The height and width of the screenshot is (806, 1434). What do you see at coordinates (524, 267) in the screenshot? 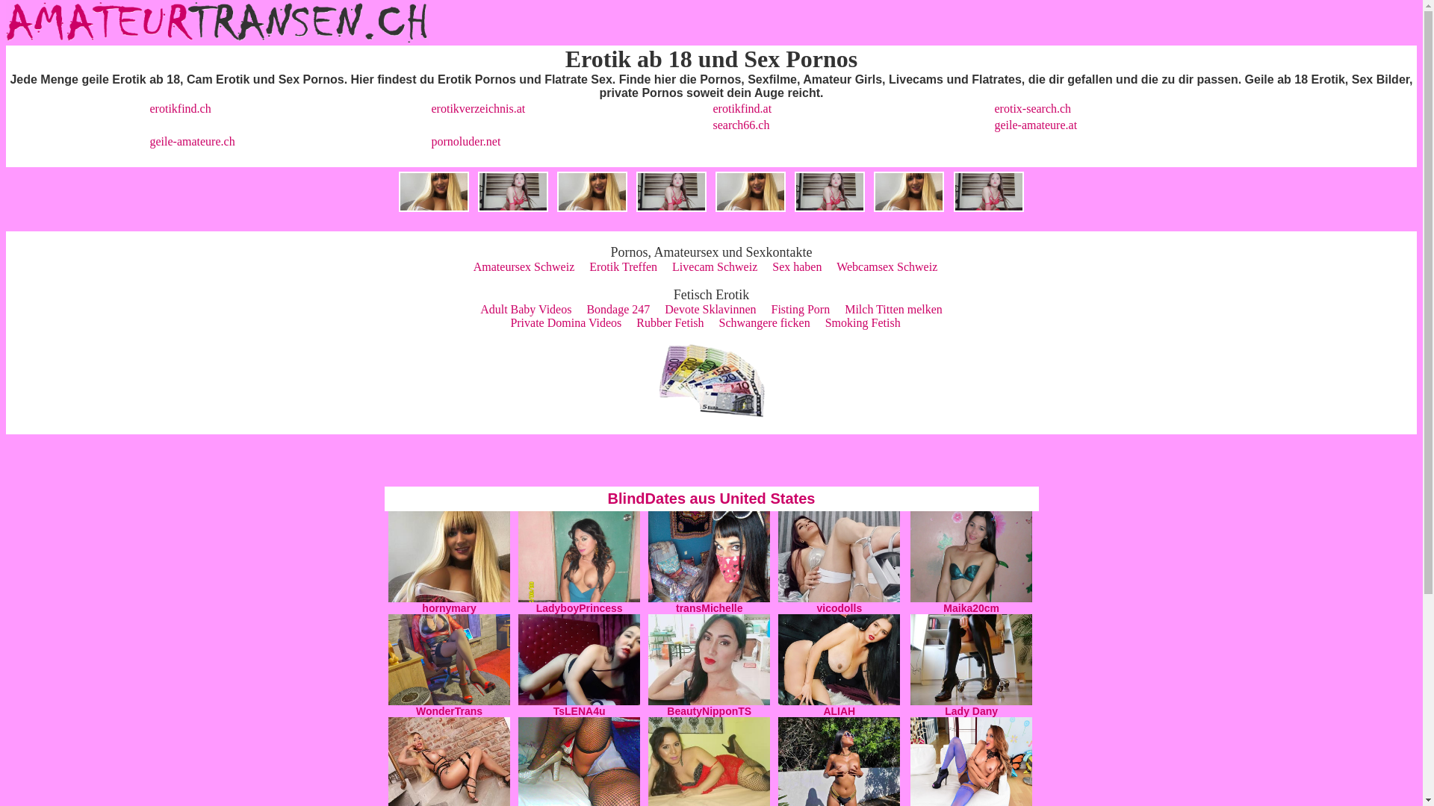
I see `Amateursex Schweiz` at bounding box center [524, 267].